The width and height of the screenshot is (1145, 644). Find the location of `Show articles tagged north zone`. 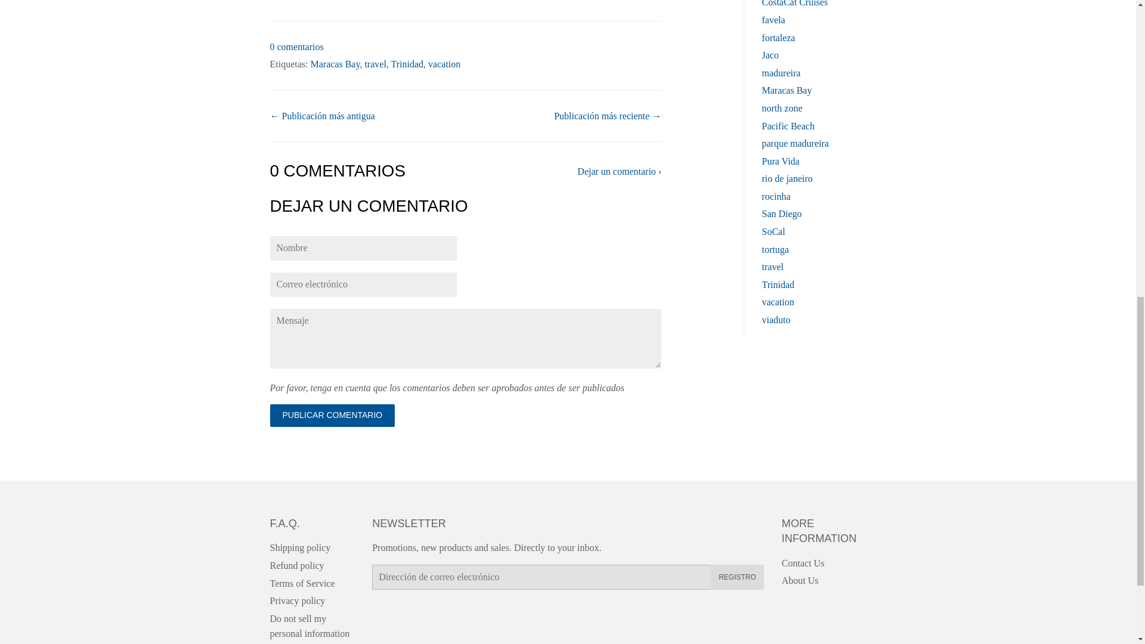

Show articles tagged north zone is located at coordinates (782, 108).